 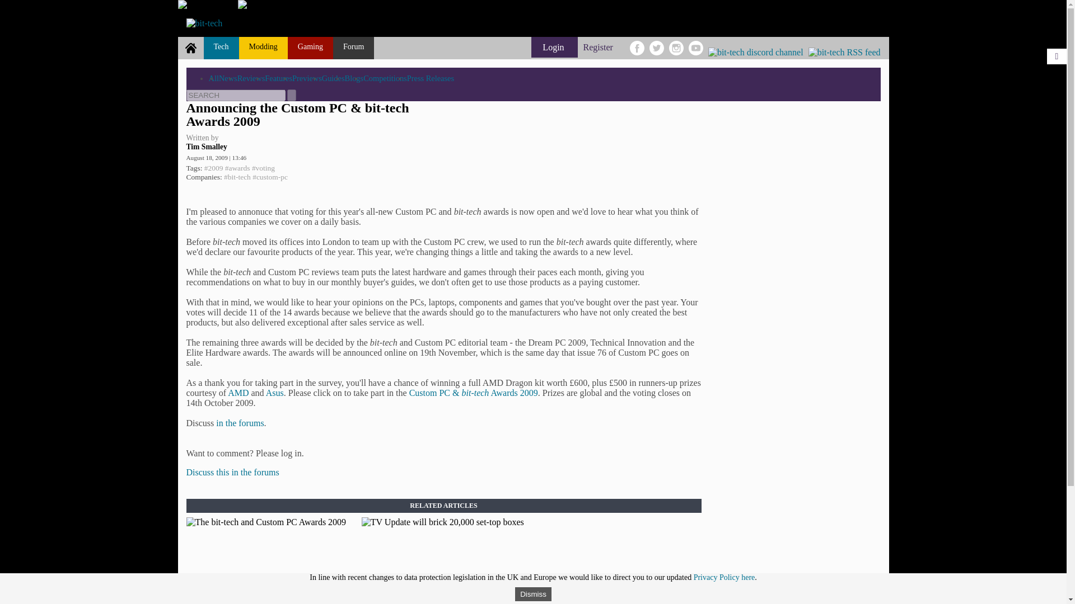 What do you see at coordinates (274, 393) in the screenshot?
I see `Asus` at bounding box center [274, 393].